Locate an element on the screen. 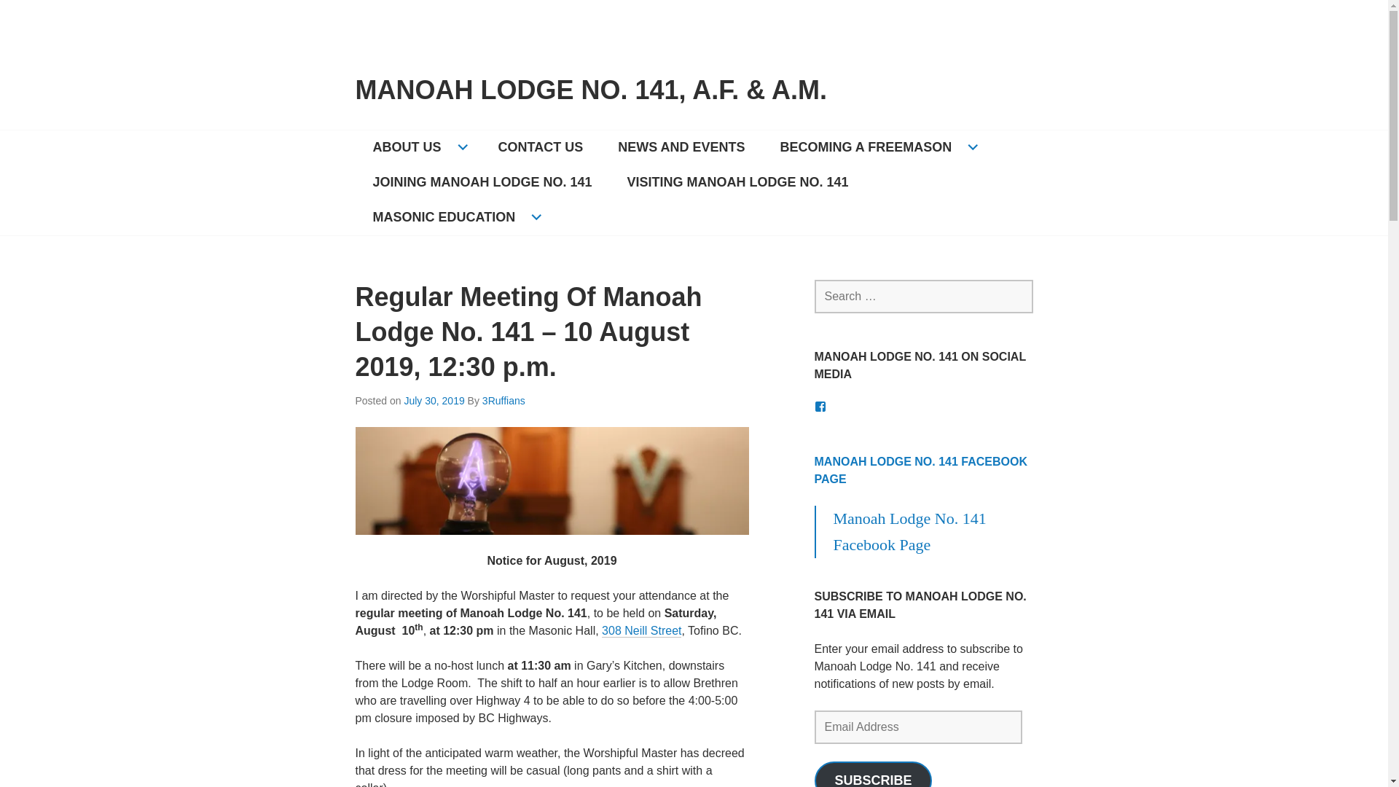 Image resolution: width=1399 pixels, height=787 pixels. ABOUT US is located at coordinates (418, 147).